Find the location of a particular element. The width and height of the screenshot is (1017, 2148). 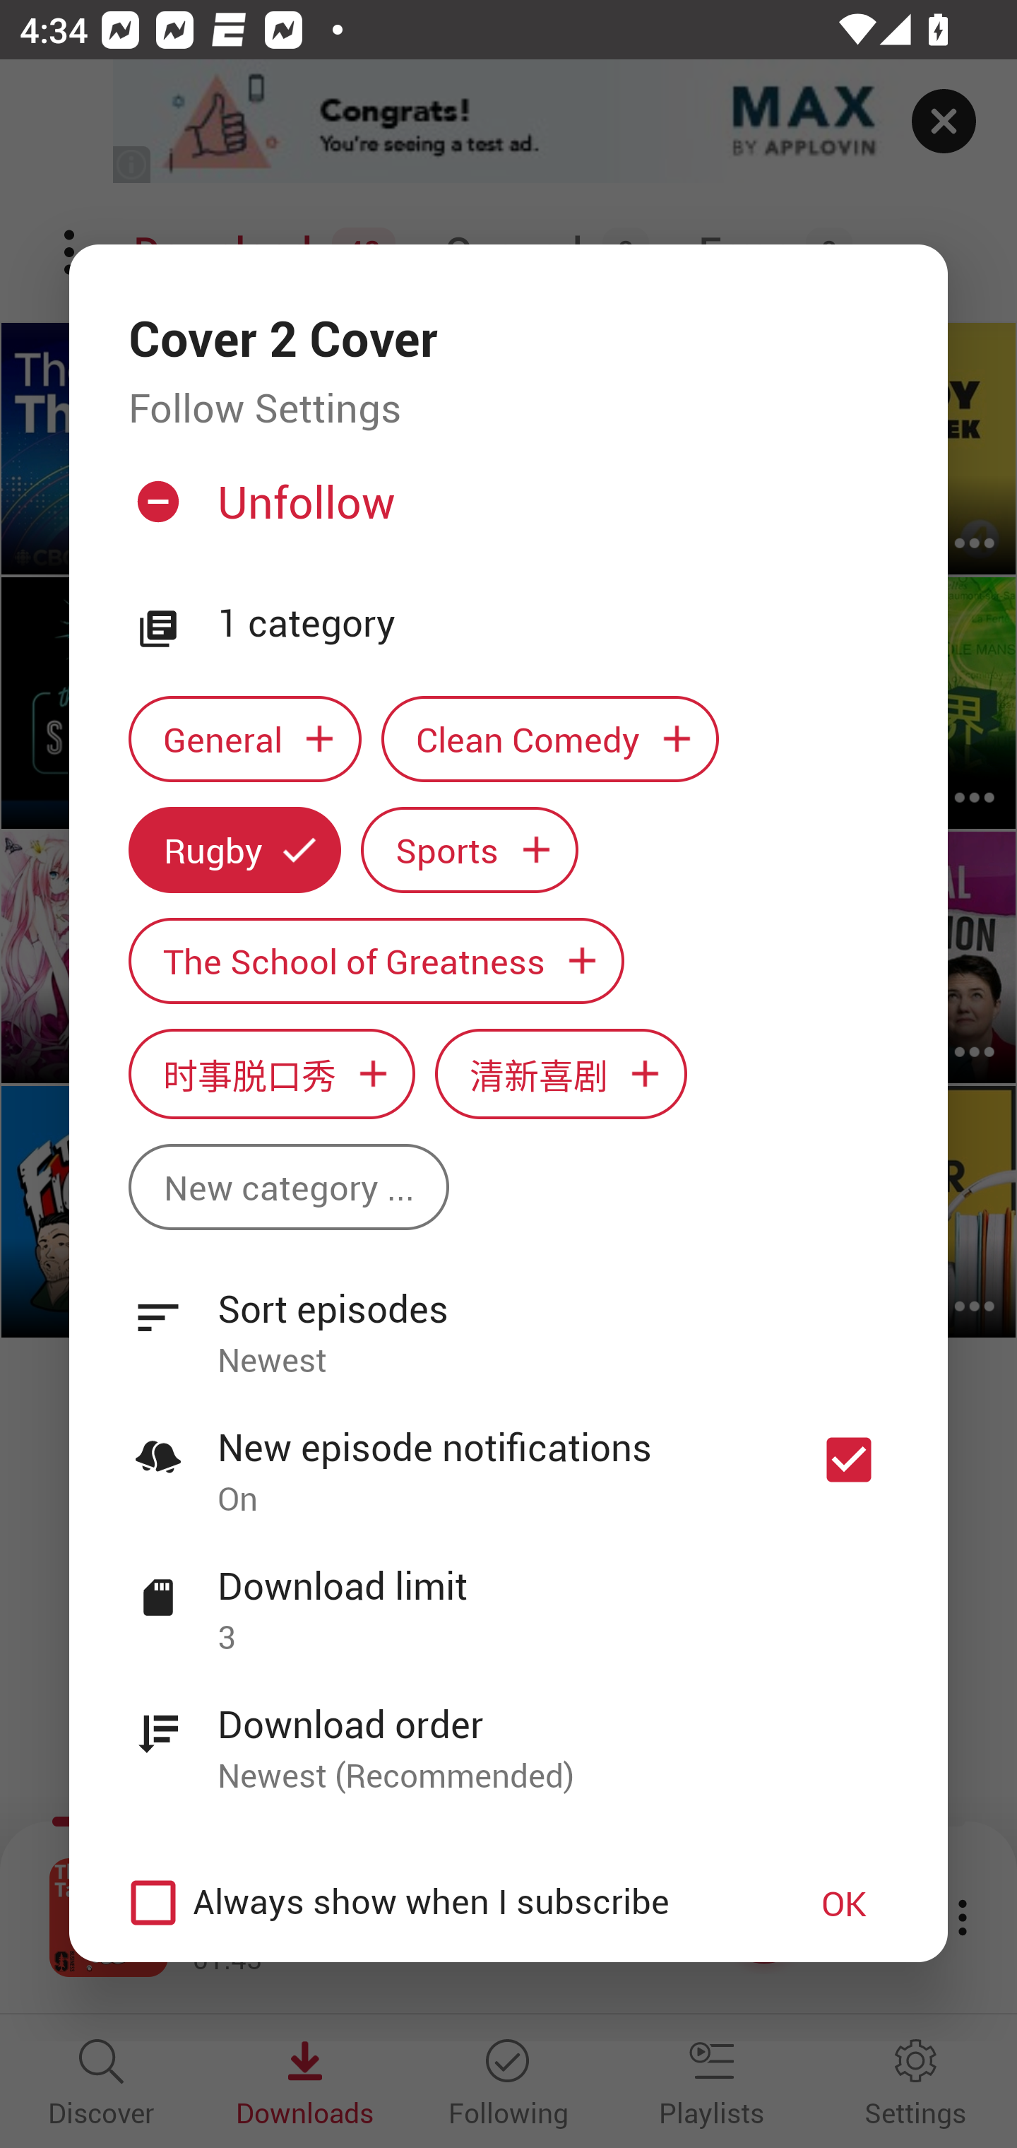

General is located at coordinates (244, 738).